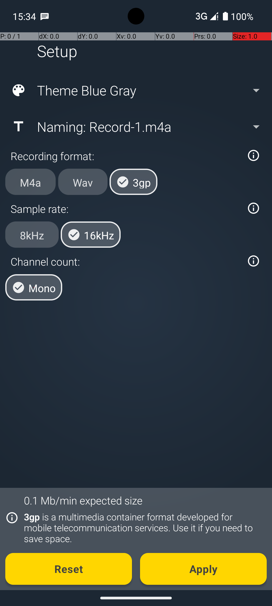 Image resolution: width=272 pixels, height=606 pixels. I want to click on 3gp is a multimedia container format developed for mobile telecommunication services. Use it if you need to save space., so click(143, 528).